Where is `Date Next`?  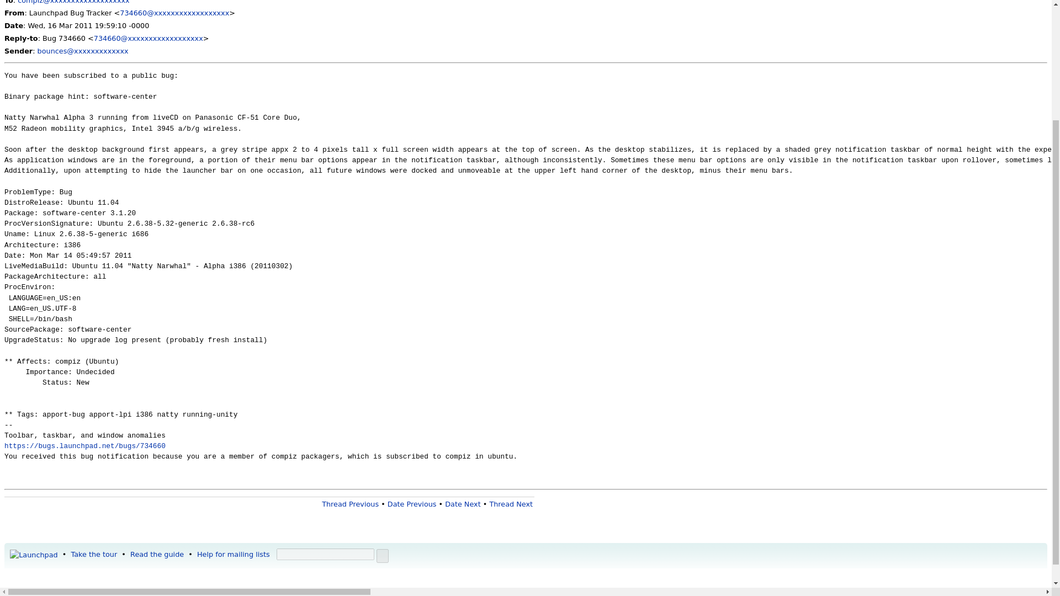
Date Next is located at coordinates (463, 504).